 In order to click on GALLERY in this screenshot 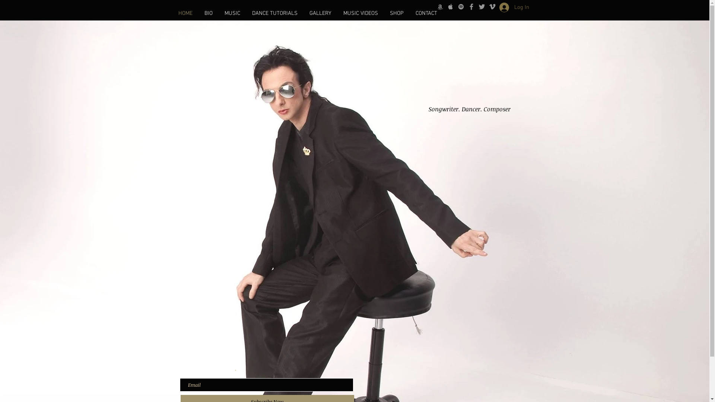, I will do `click(320, 13)`.